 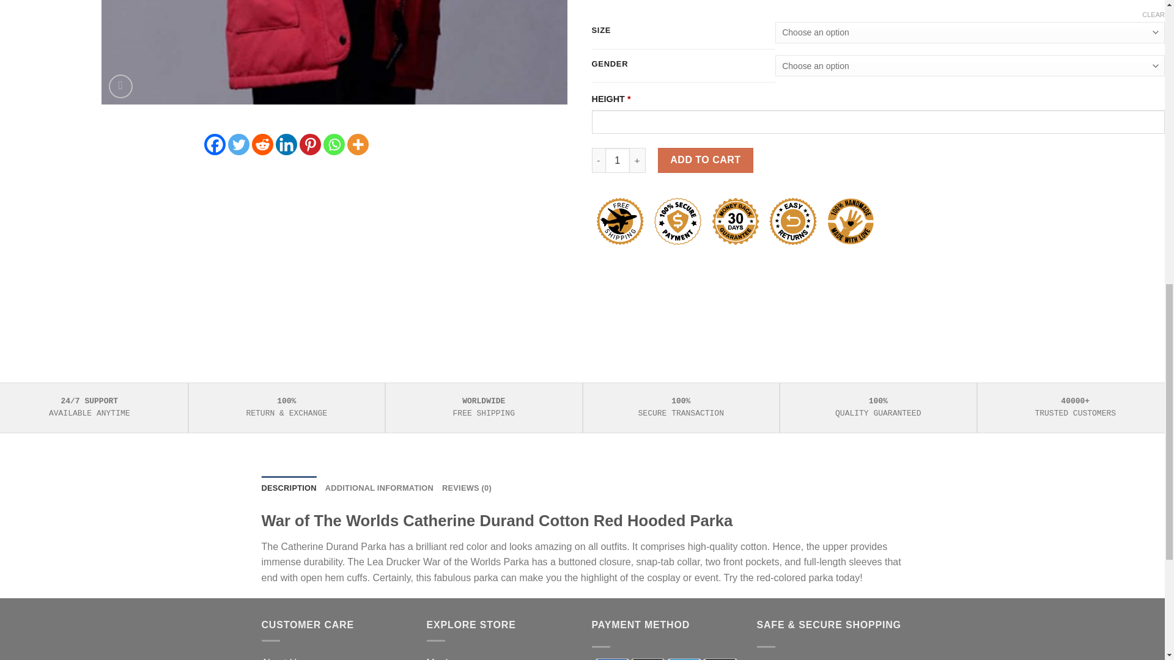 What do you see at coordinates (215, 144) in the screenshot?
I see `Facebook` at bounding box center [215, 144].